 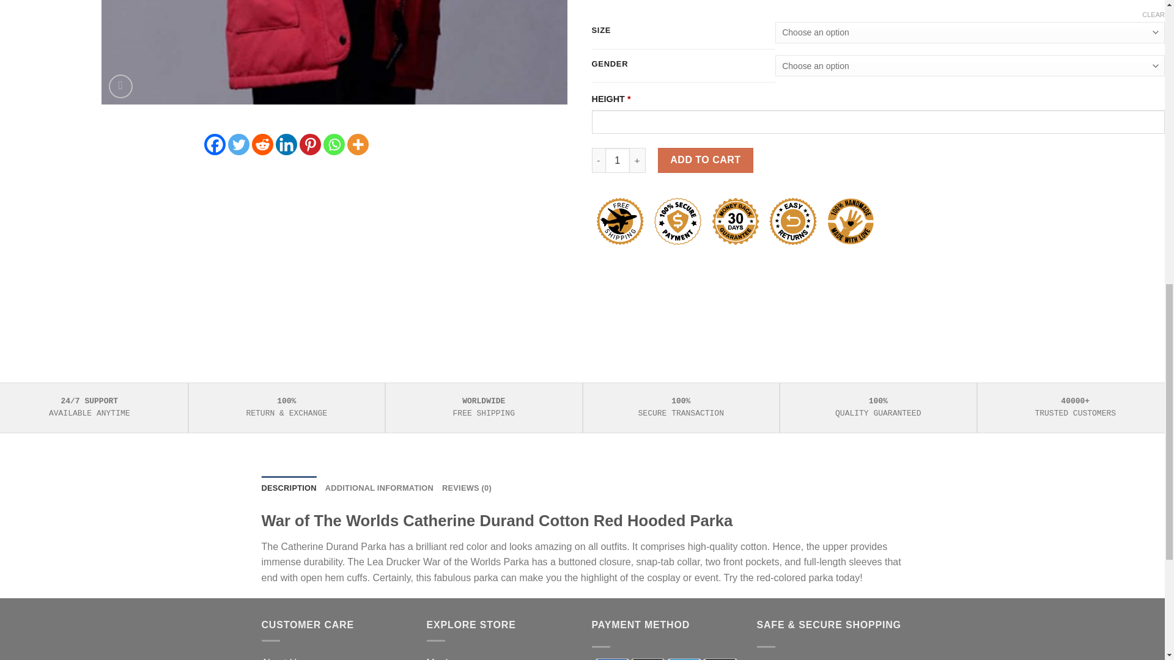 What do you see at coordinates (215, 144) in the screenshot?
I see `Facebook` at bounding box center [215, 144].